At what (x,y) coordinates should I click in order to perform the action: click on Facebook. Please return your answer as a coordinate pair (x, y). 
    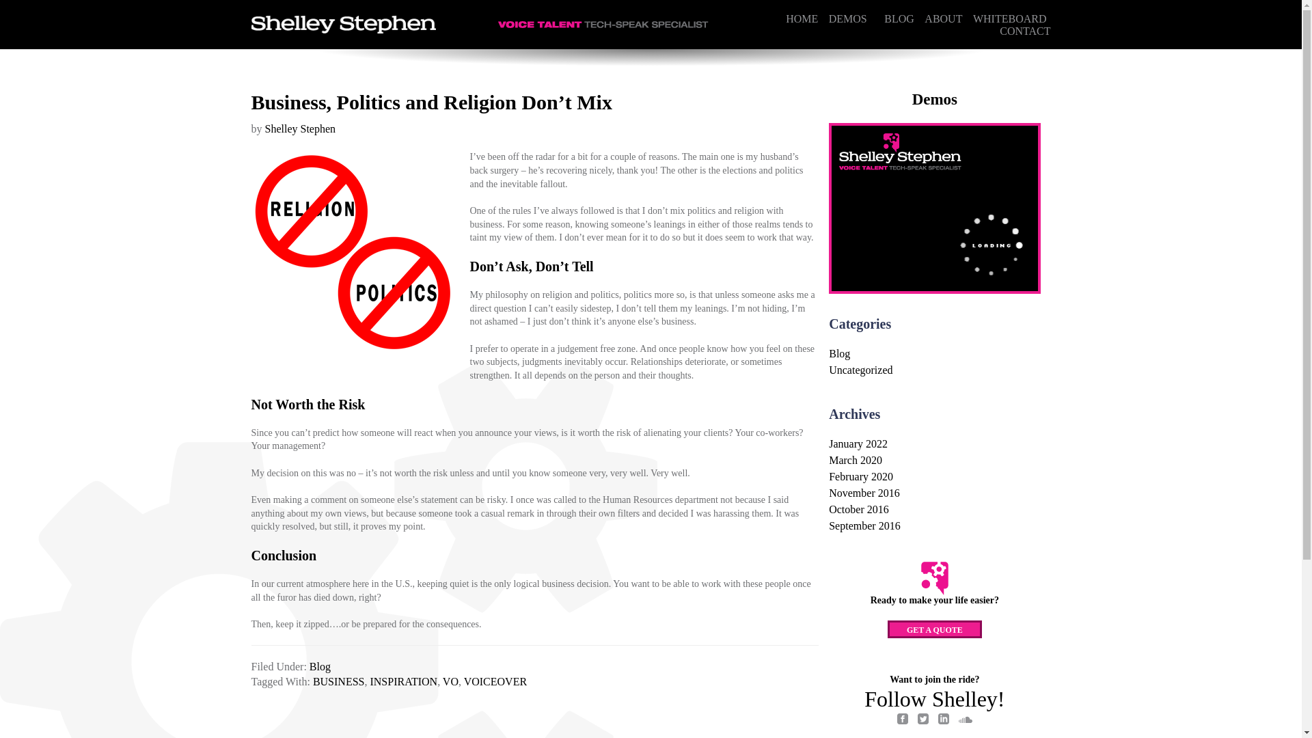
    Looking at the image, I should click on (902, 720).